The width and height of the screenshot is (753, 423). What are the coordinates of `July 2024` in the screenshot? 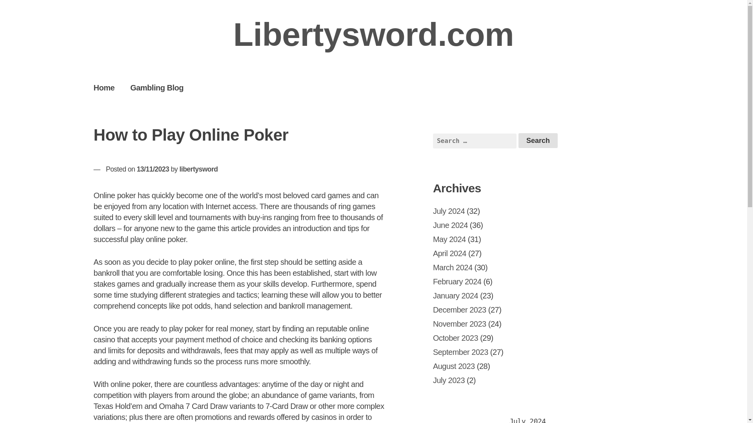 It's located at (449, 211).